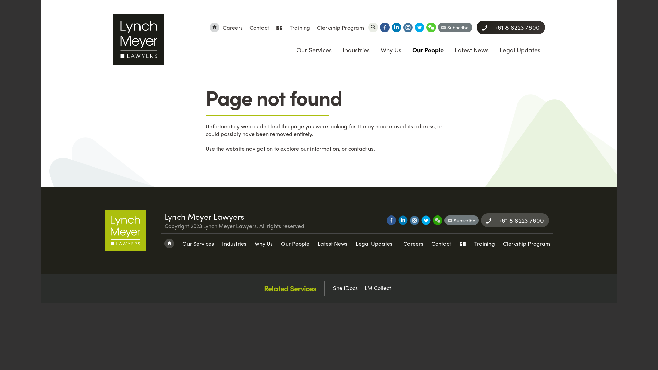 The image size is (658, 370). Describe the element at coordinates (391, 50) in the screenshot. I see `Why Us` at that location.